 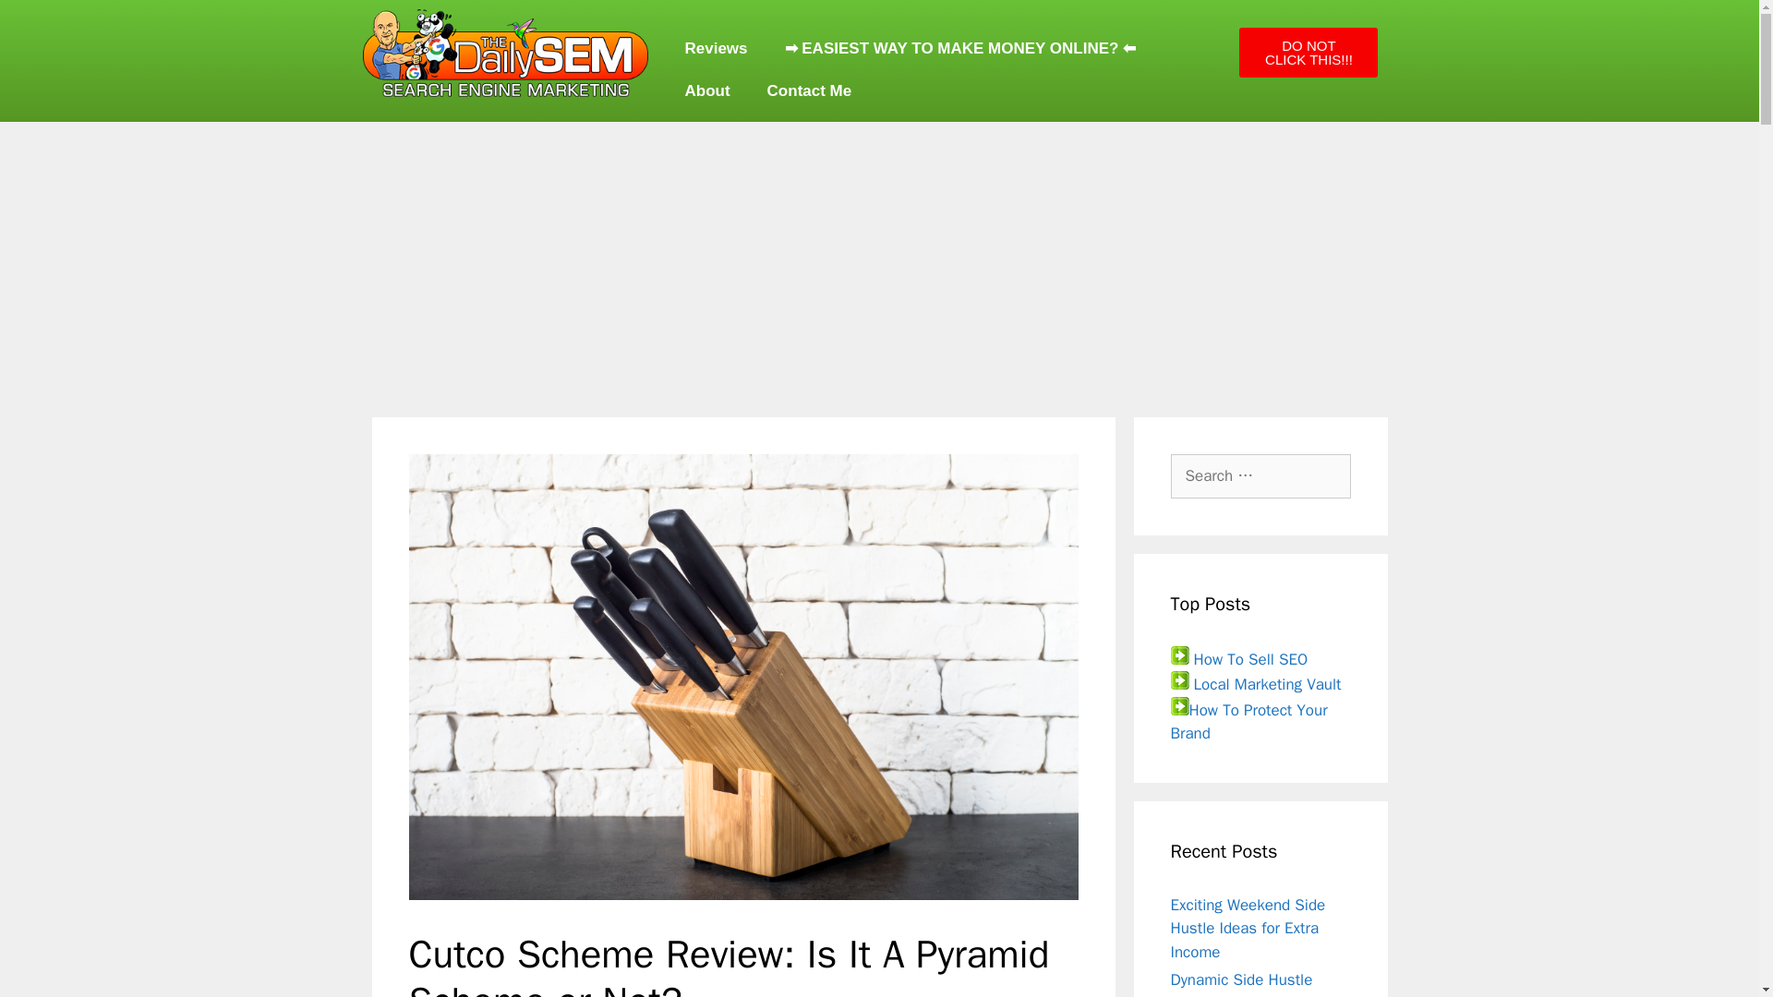 I want to click on Contact Me, so click(x=809, y=90).